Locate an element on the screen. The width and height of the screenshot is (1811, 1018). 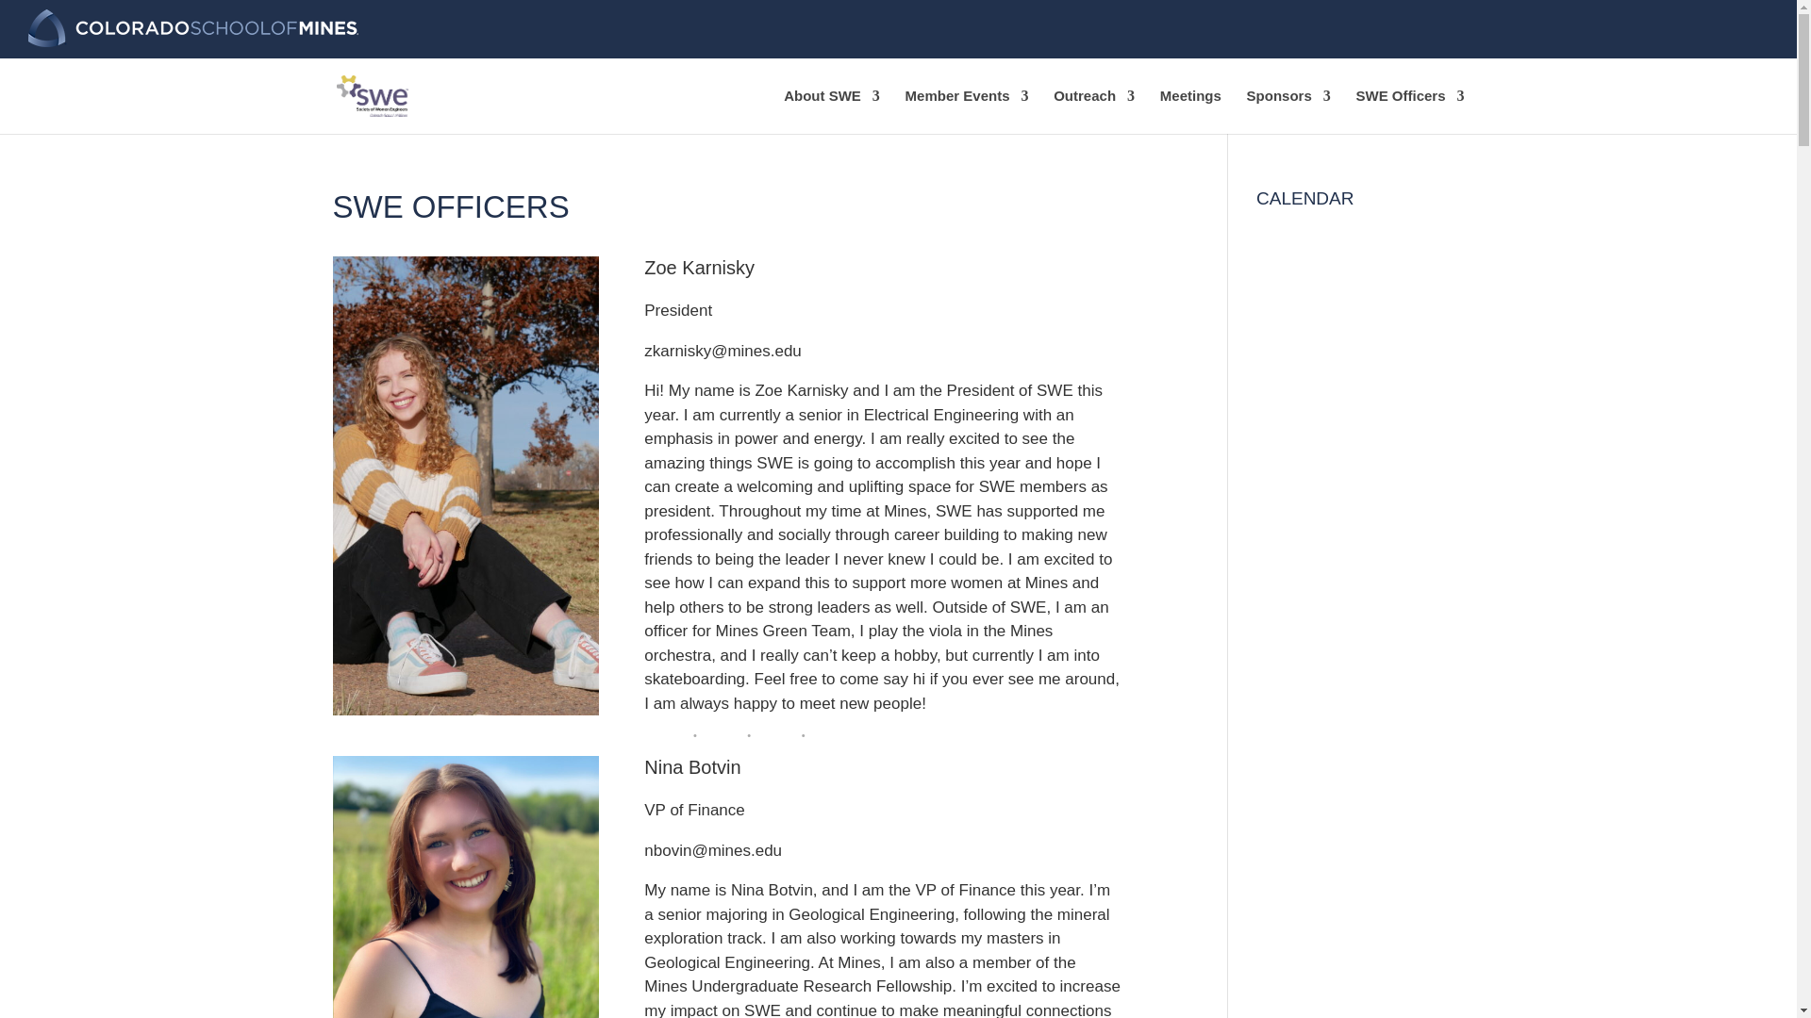
Member Events is located at coordinates (967, 110).